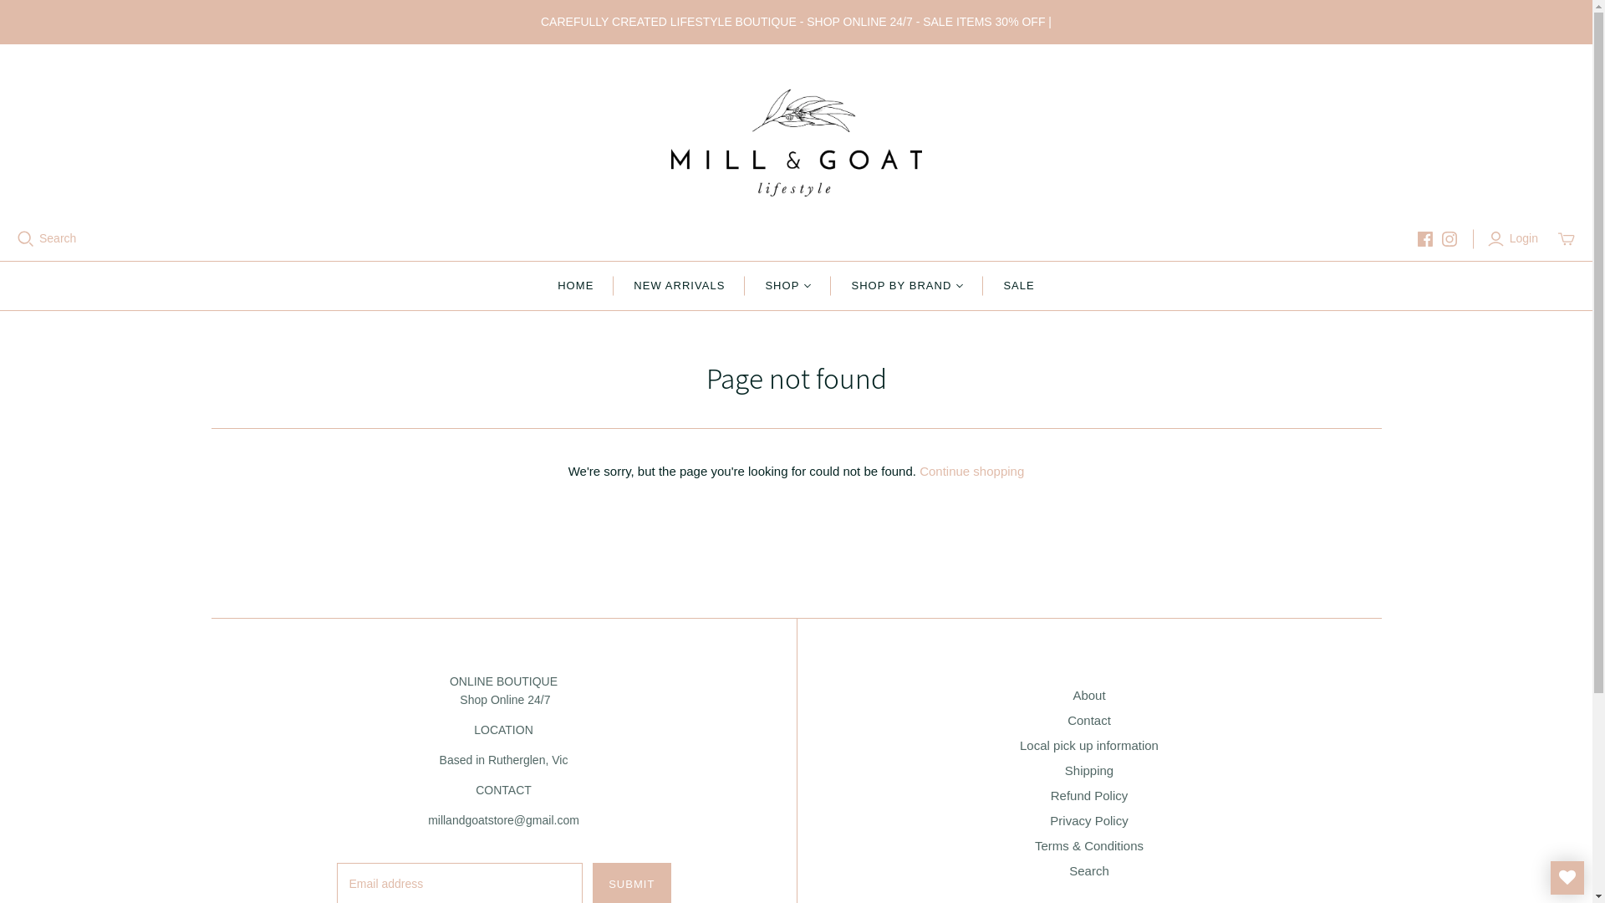  I want to click on Login, so click(1515, 239).